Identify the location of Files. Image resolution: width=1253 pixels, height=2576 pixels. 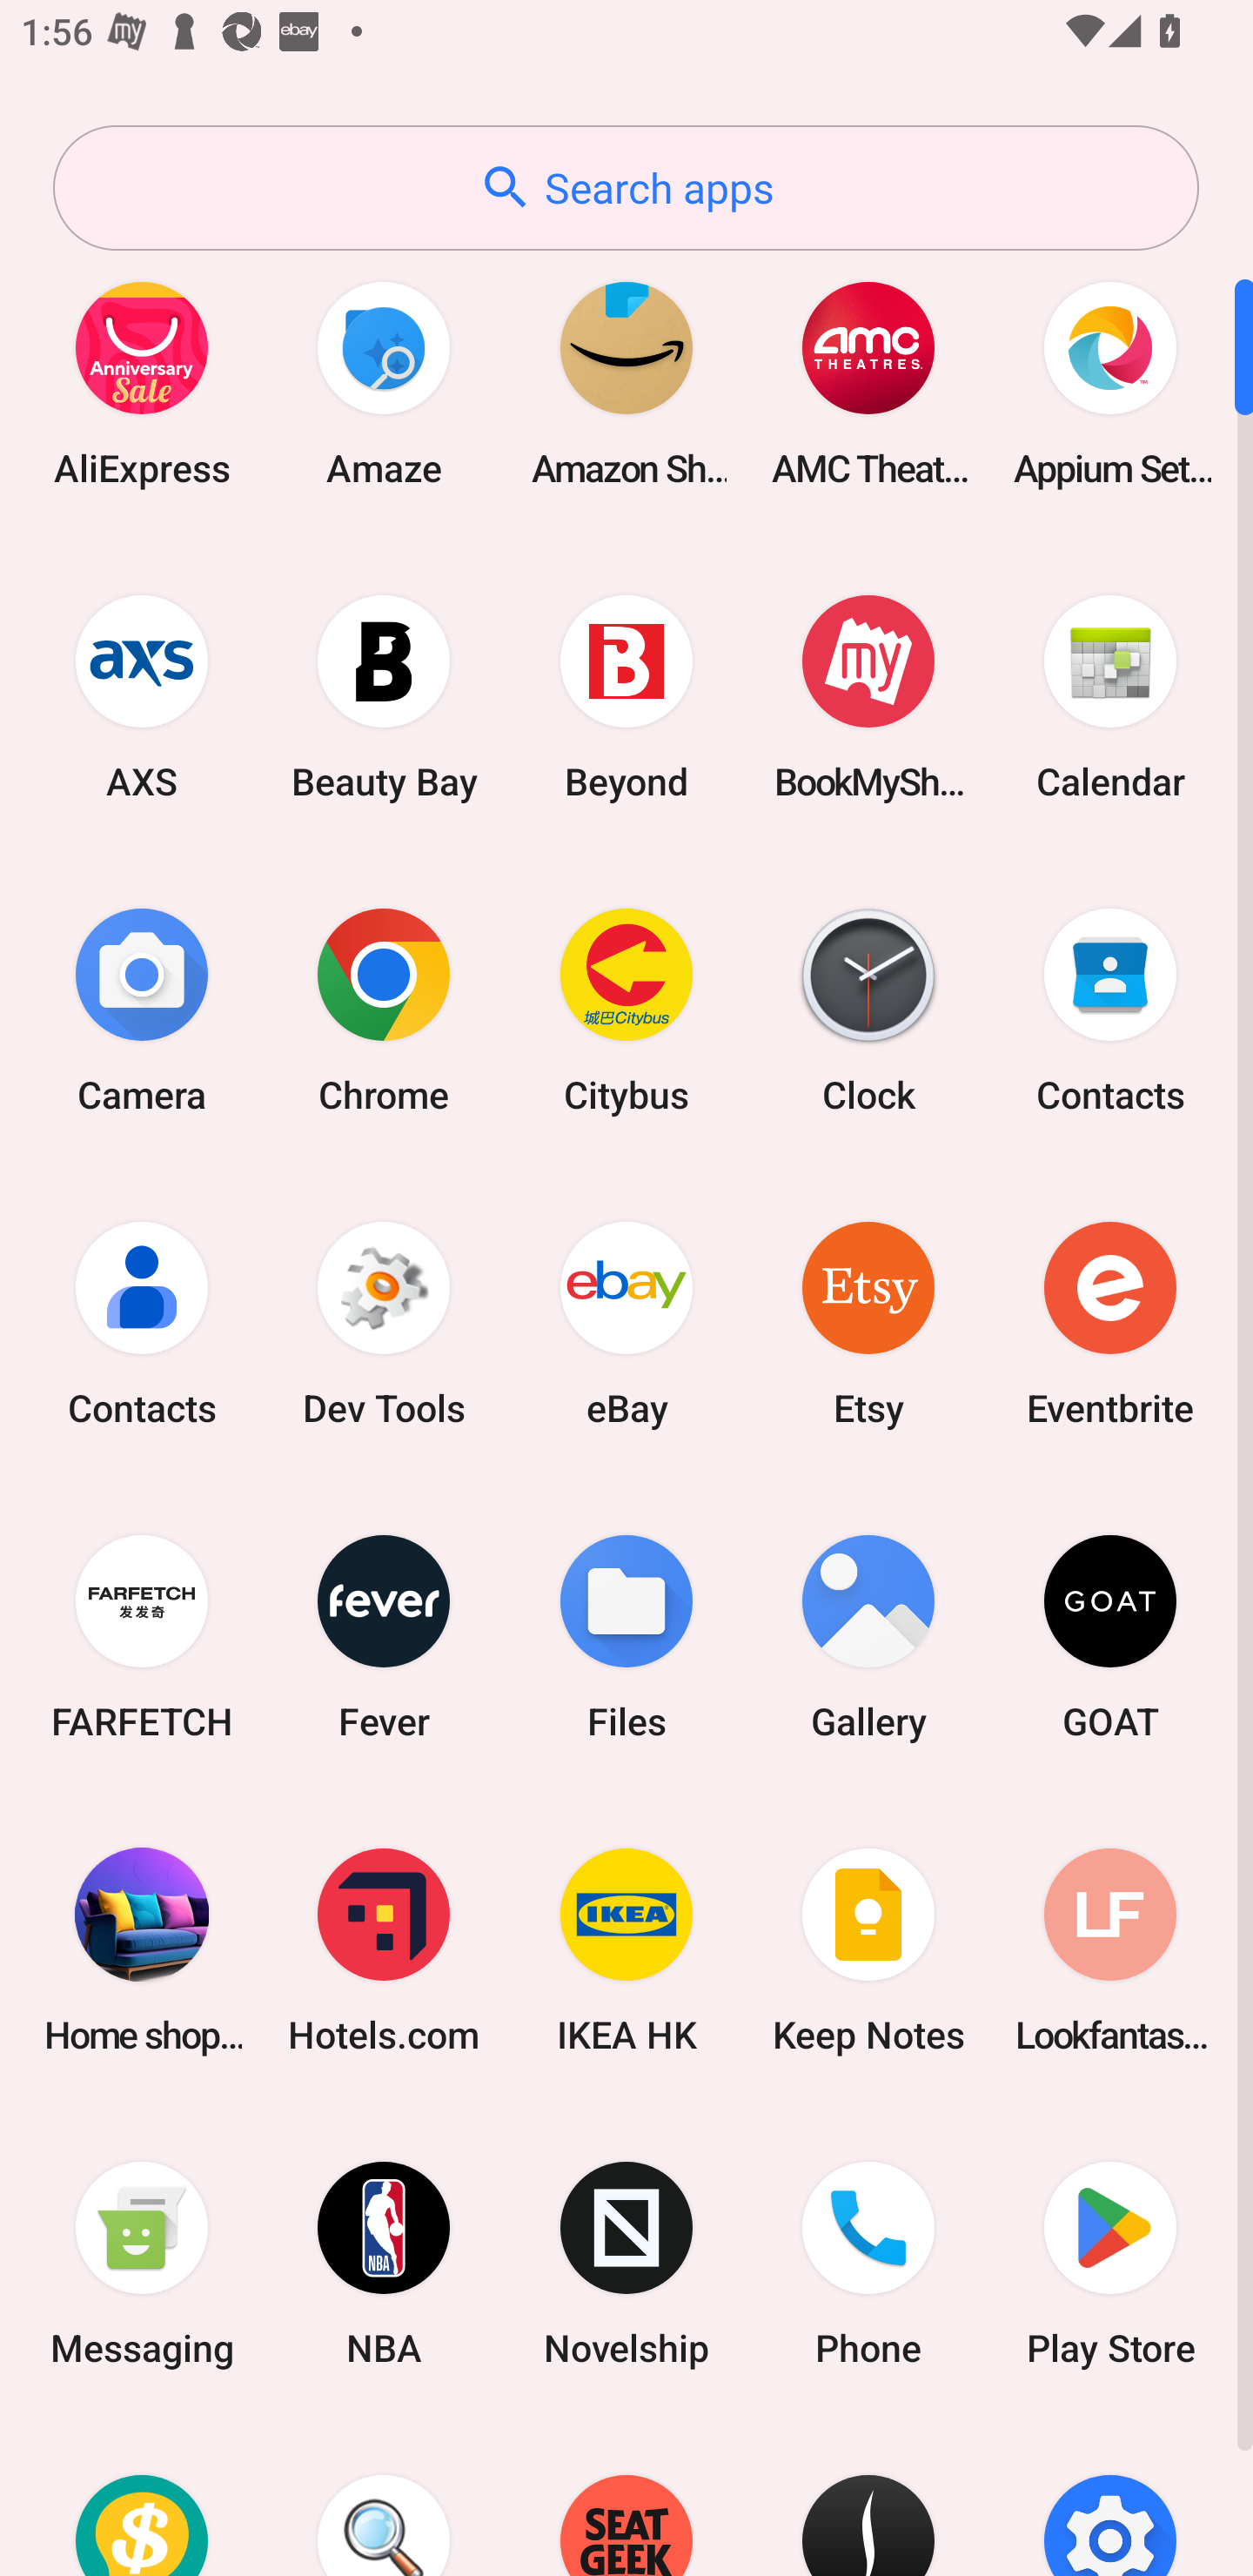
(626, 1636).